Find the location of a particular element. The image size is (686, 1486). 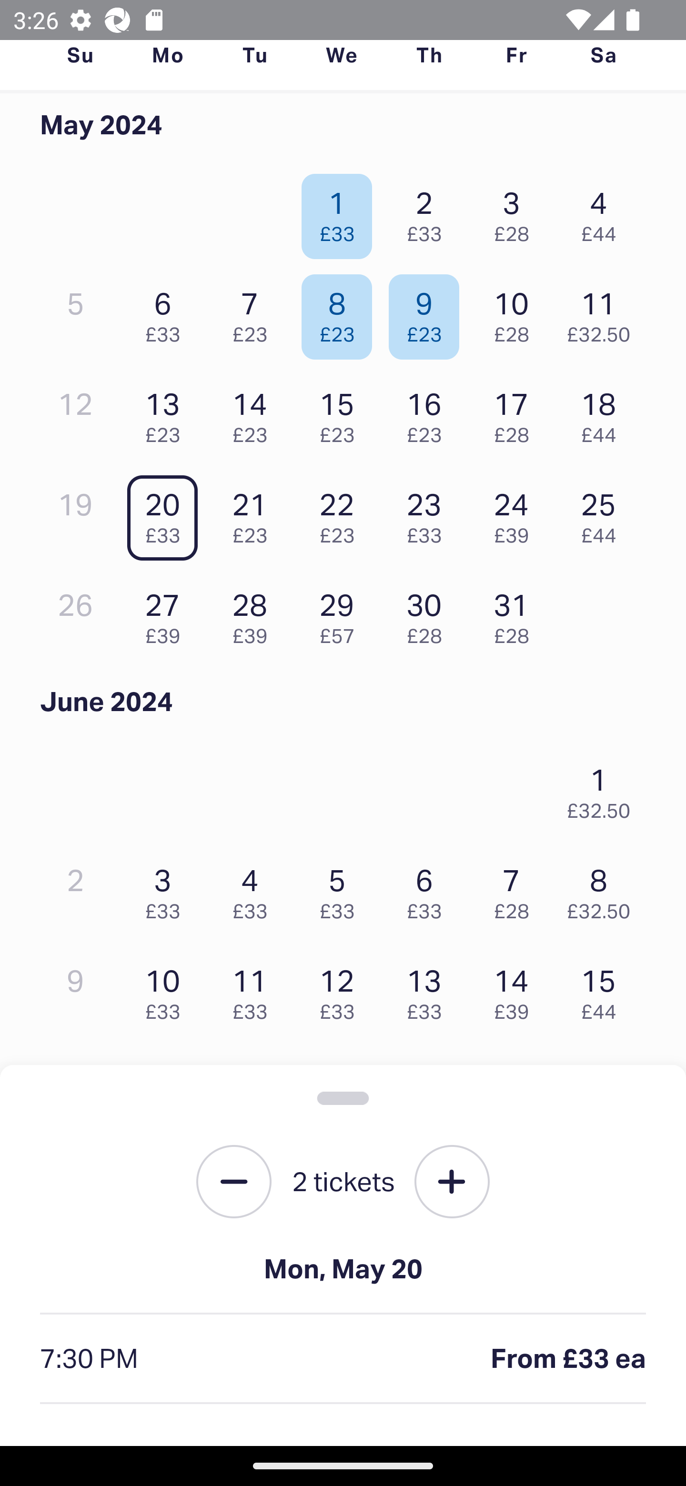

7 £28 is located at coordinates (516, 889).